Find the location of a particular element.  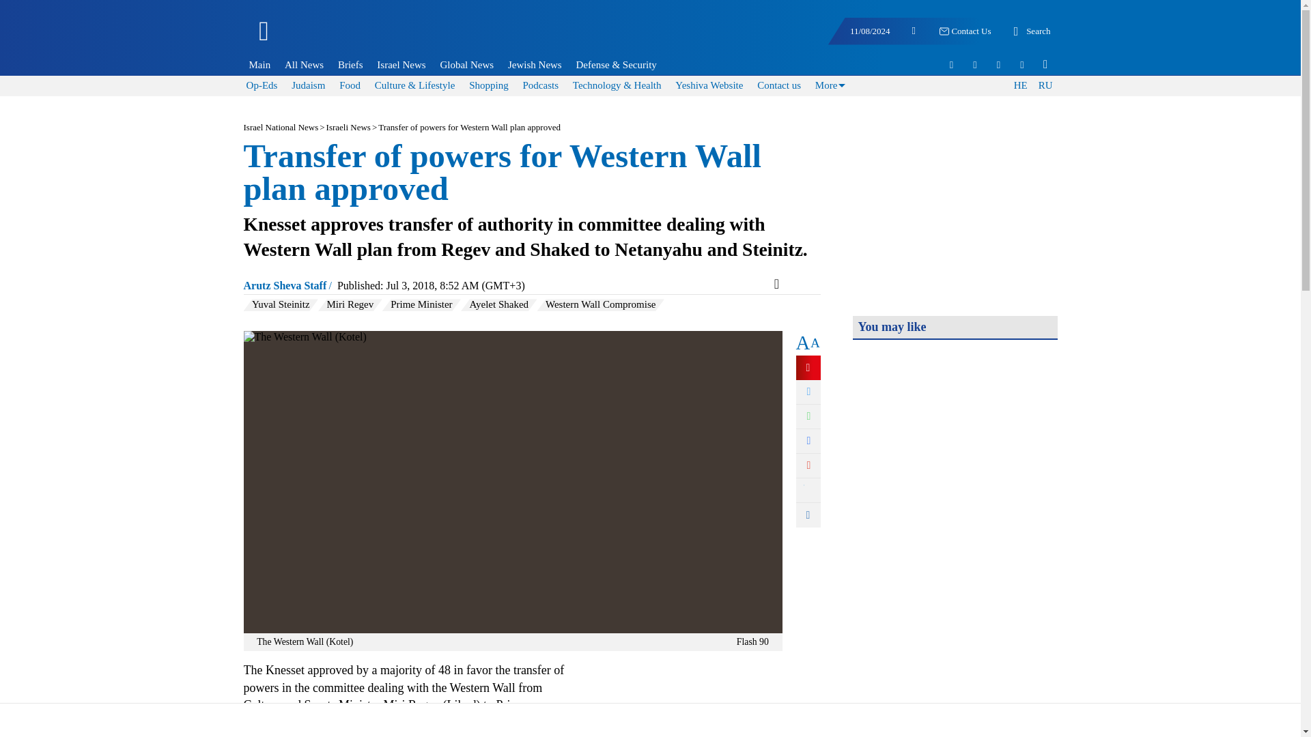

Israel National News is located at coordinates (280, 127).